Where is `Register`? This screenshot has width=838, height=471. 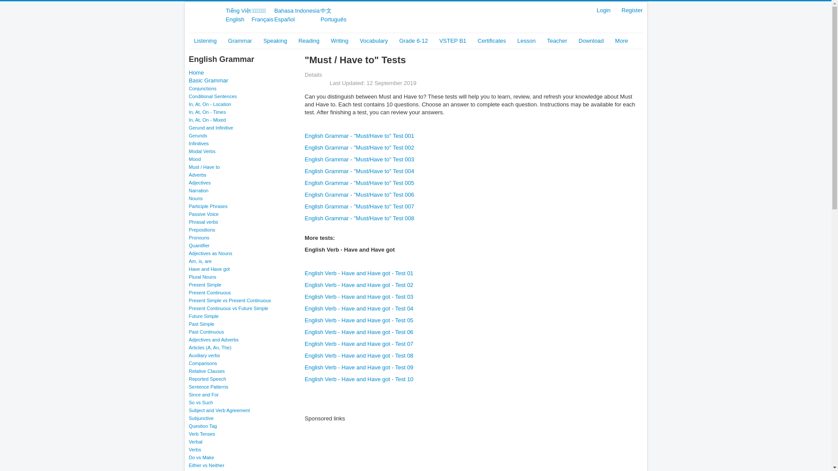
Register is located at coordinates (632, 10).